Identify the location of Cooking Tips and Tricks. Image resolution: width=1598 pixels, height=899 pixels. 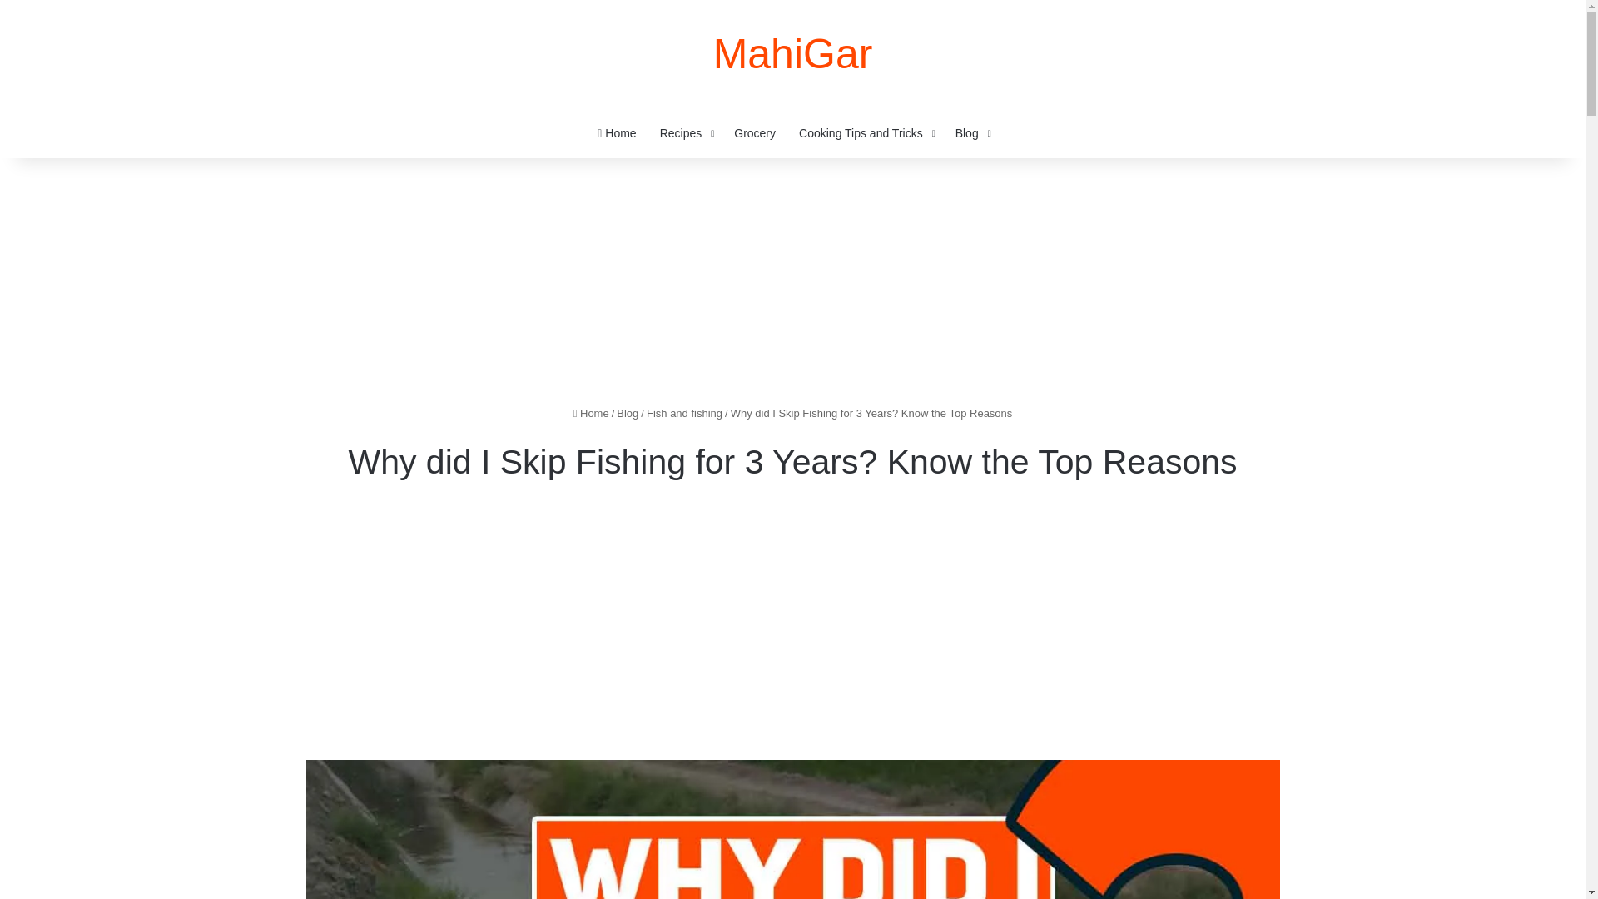
(866, 133).